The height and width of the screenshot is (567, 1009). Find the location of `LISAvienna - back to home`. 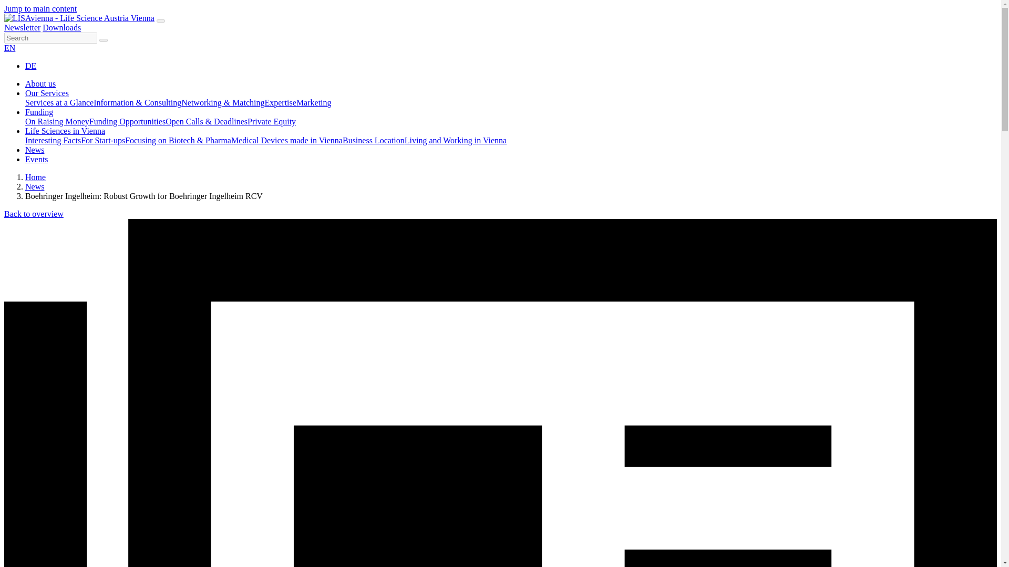

LISAvienna - back to home is located at coordinates (79, 18).